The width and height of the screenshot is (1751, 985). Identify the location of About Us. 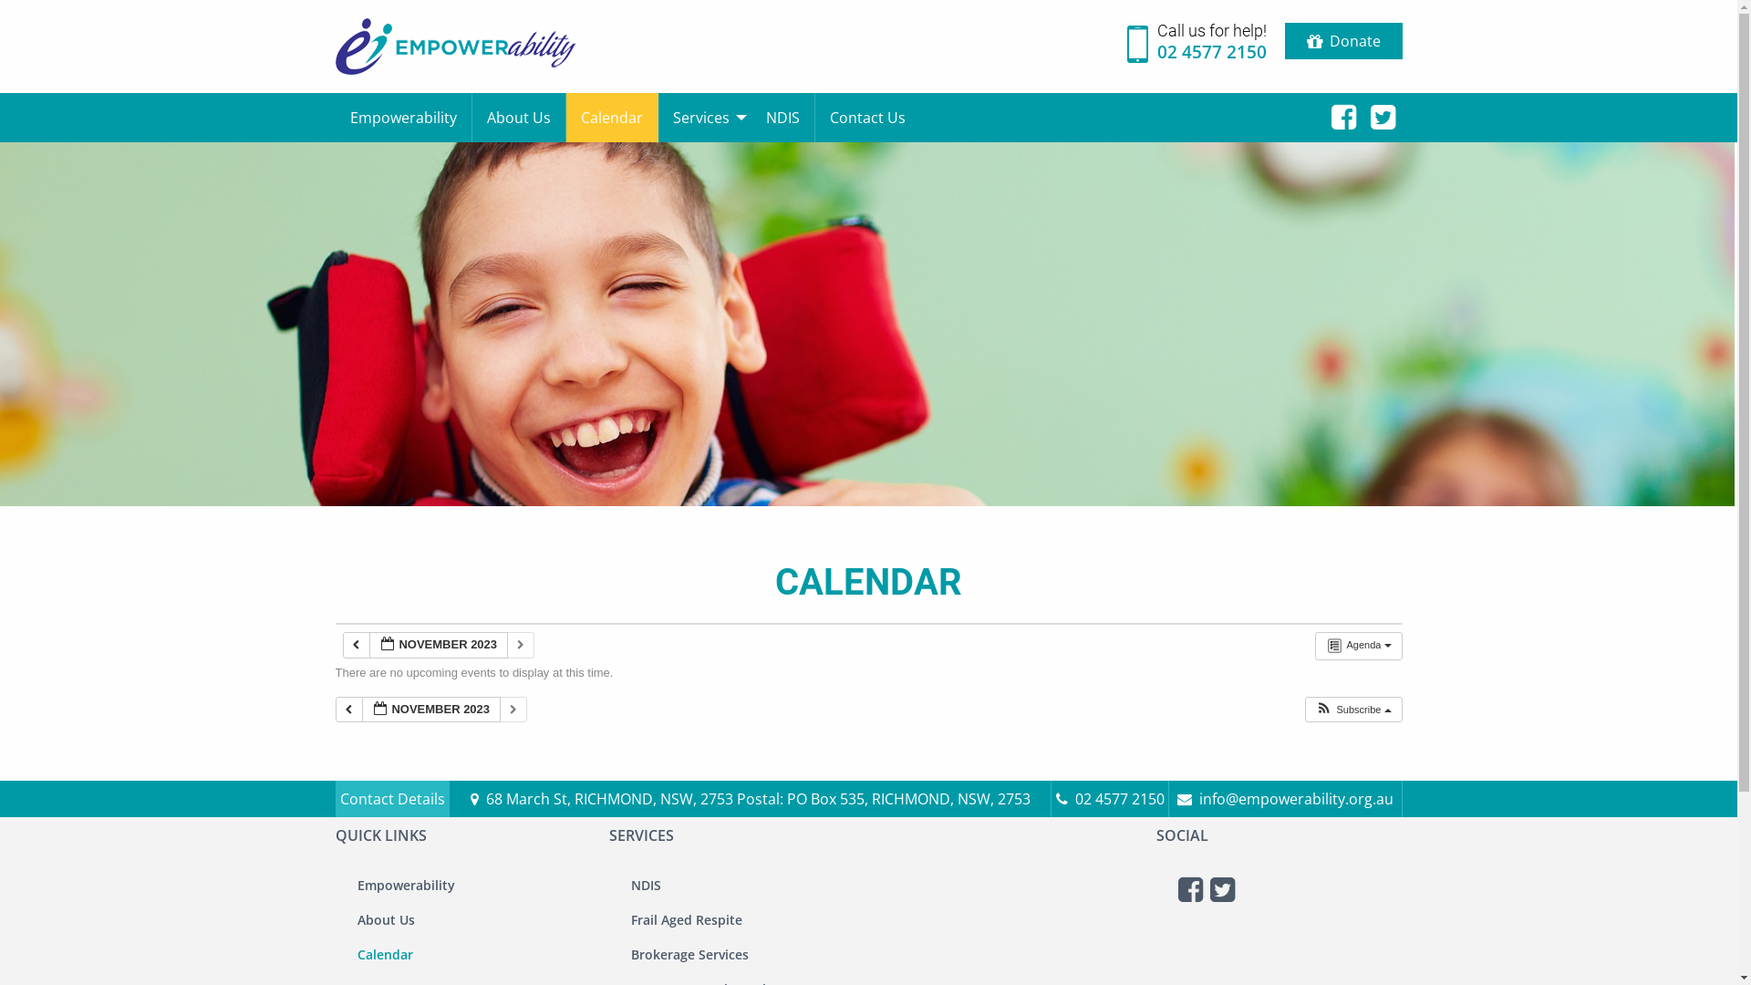
(520, 117).